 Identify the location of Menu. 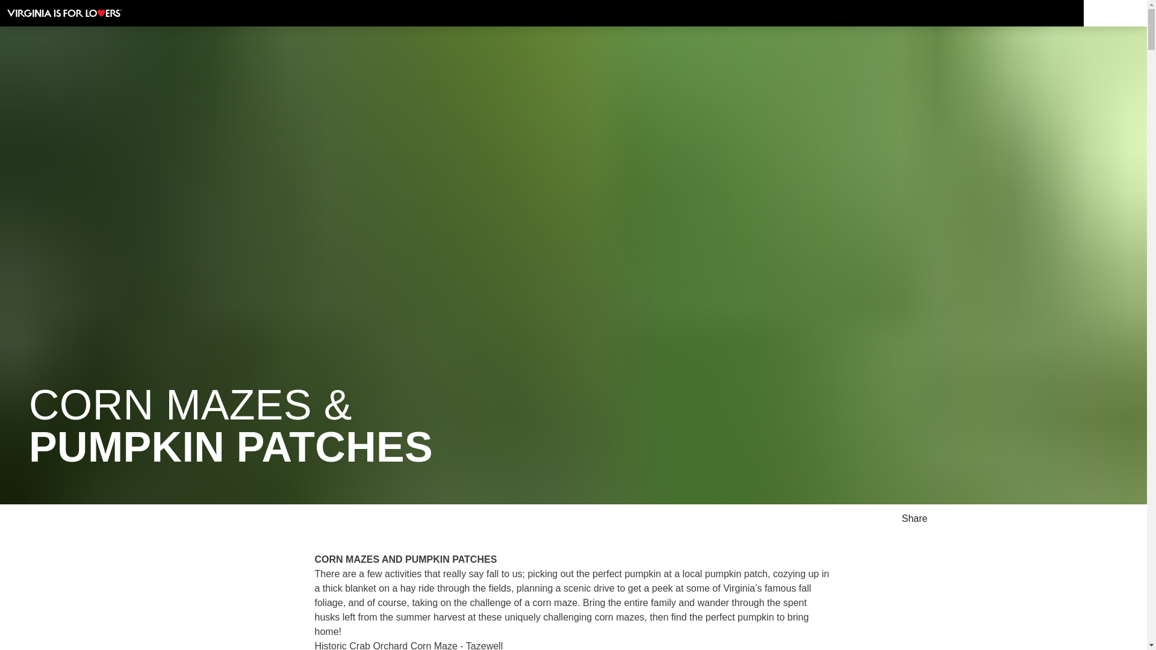
(1115, 13).